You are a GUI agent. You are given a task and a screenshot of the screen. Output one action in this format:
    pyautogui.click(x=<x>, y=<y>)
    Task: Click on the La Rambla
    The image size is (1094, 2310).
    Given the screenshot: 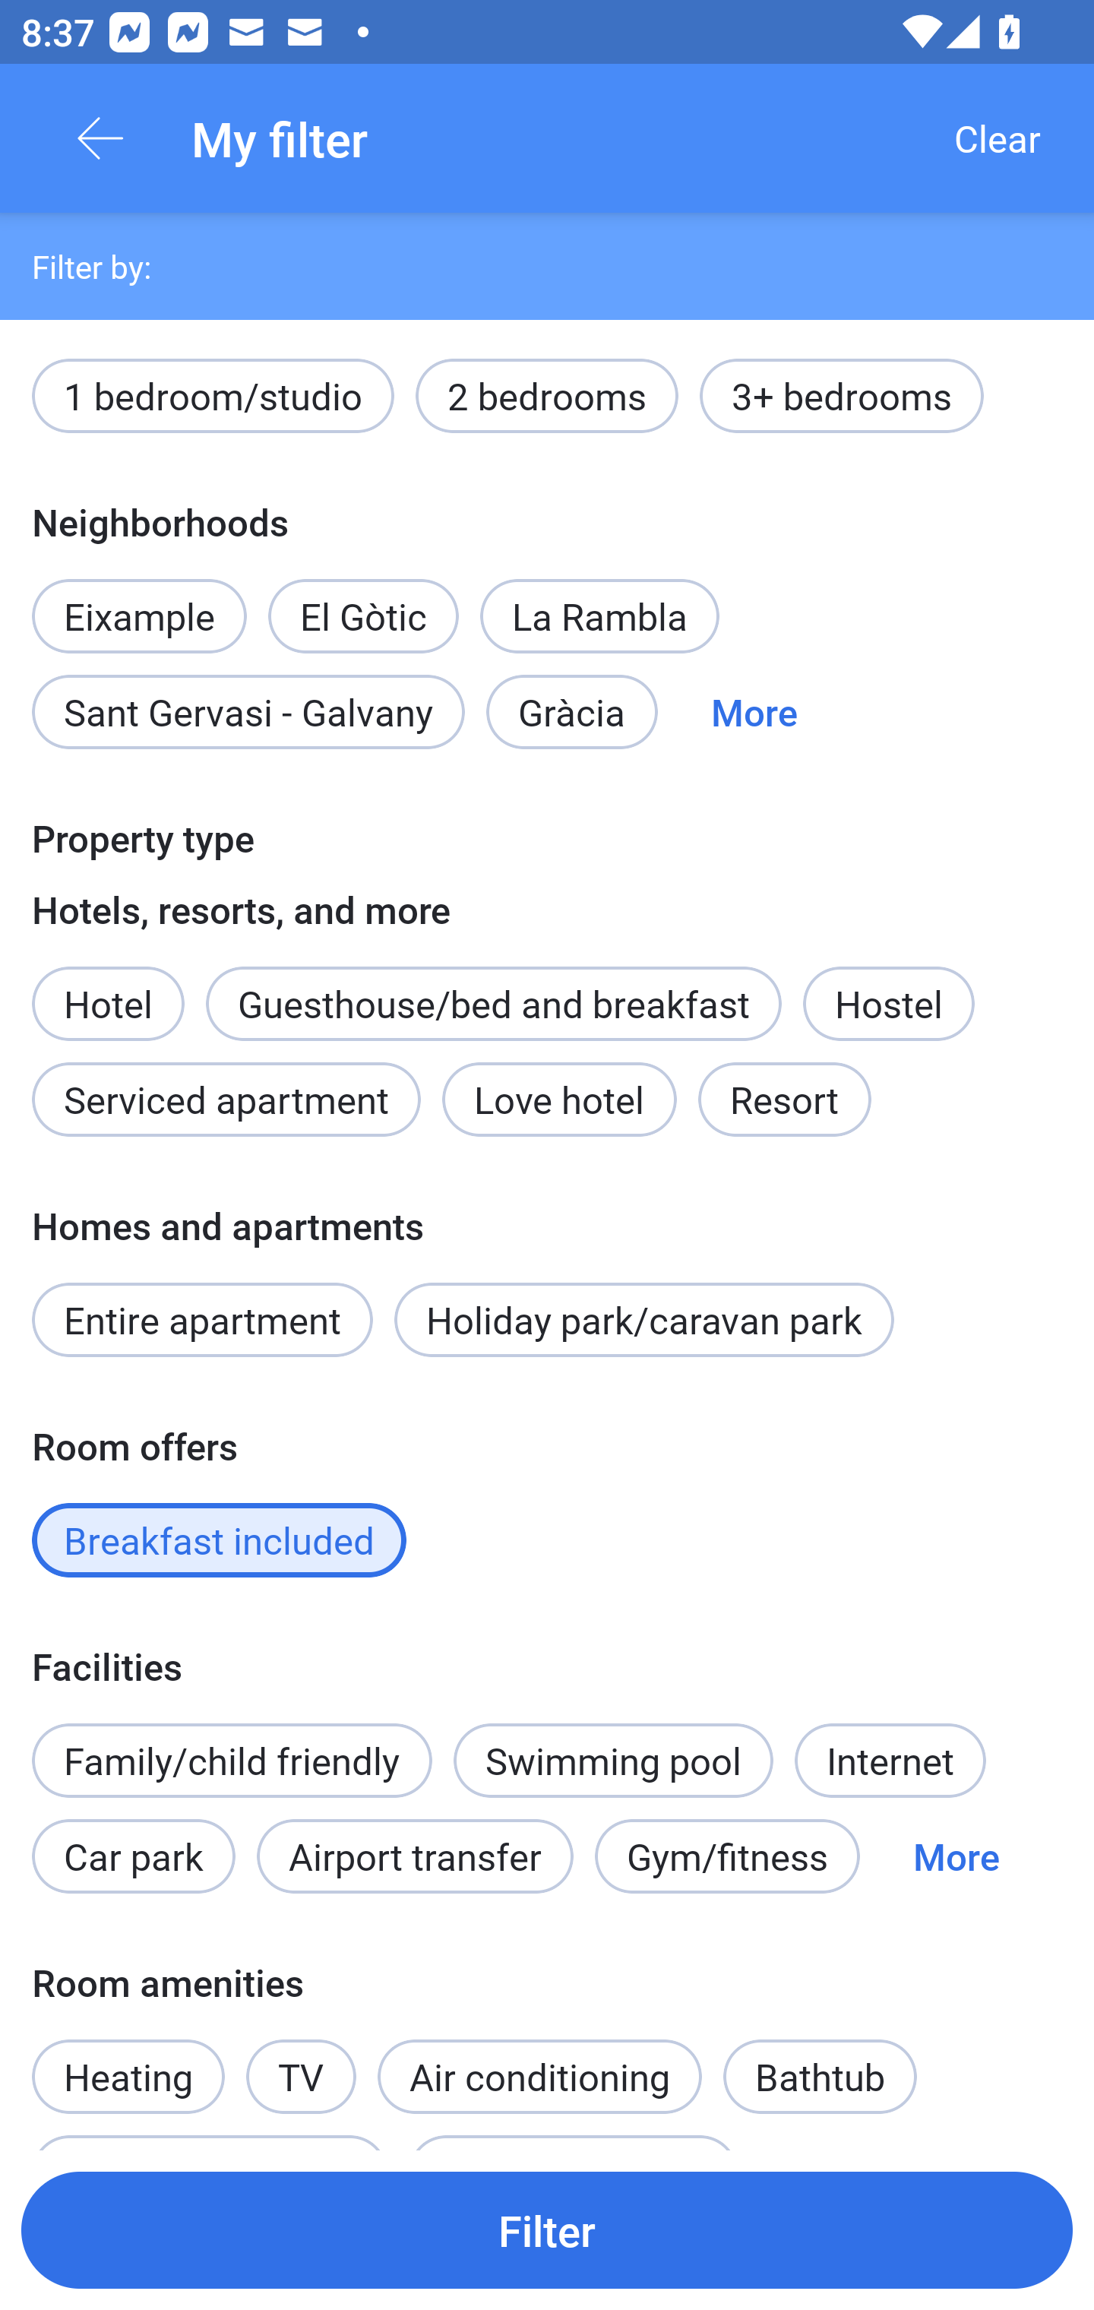 What is the action you would take?
    pyautogui.click(x=600, y=615)
    